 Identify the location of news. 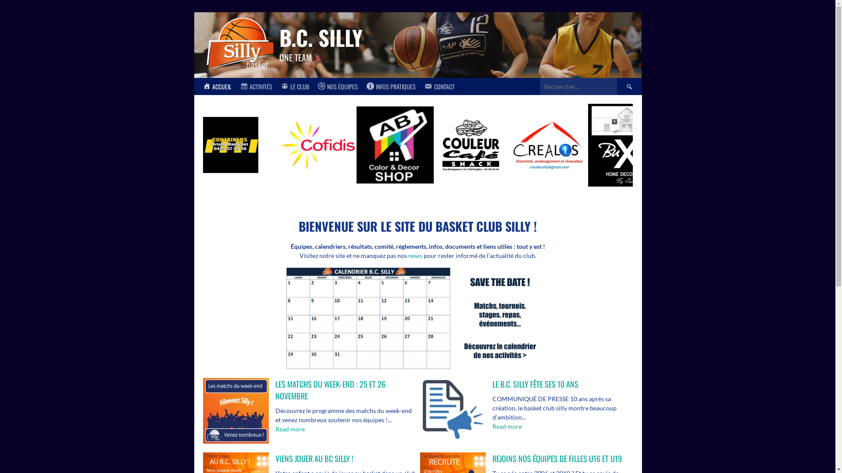
(415, 256).